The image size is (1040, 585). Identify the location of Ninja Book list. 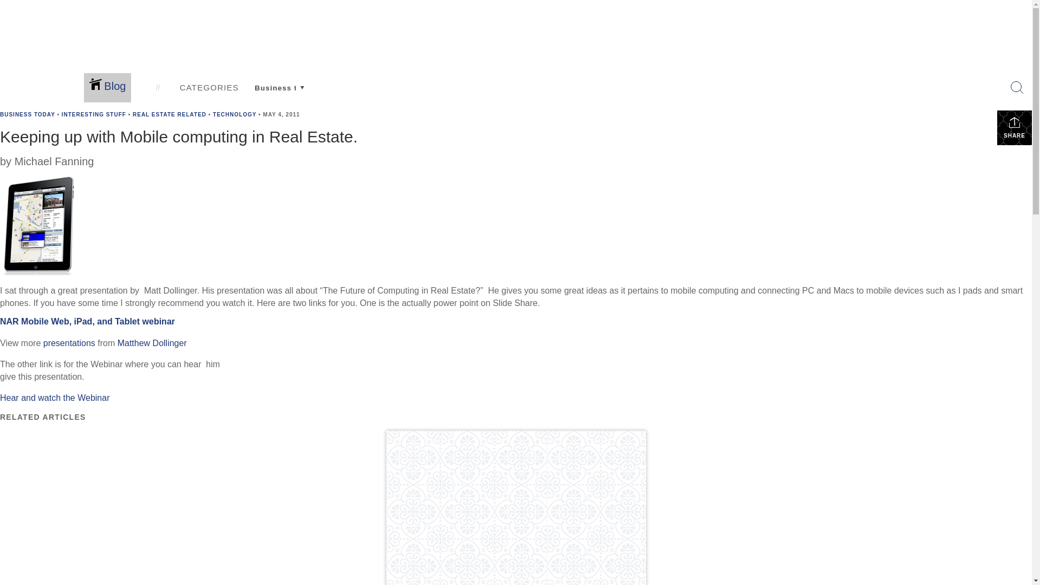
(578, 95).